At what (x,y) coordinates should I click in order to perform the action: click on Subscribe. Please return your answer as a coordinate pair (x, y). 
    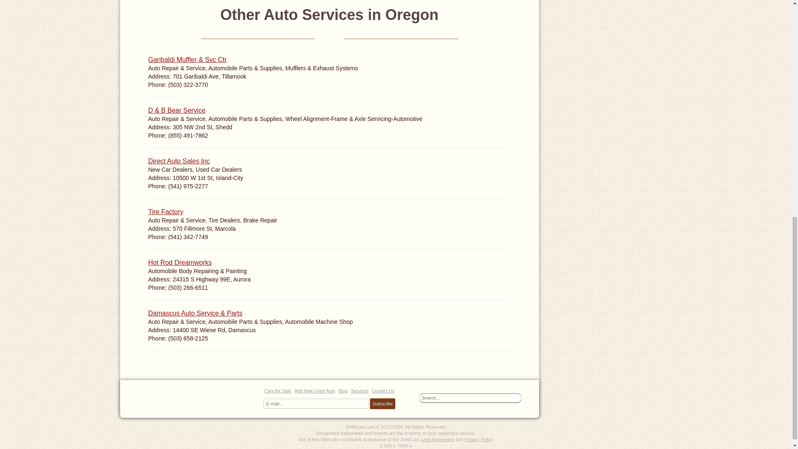
    Looking at the image, I should click on (382, 403).